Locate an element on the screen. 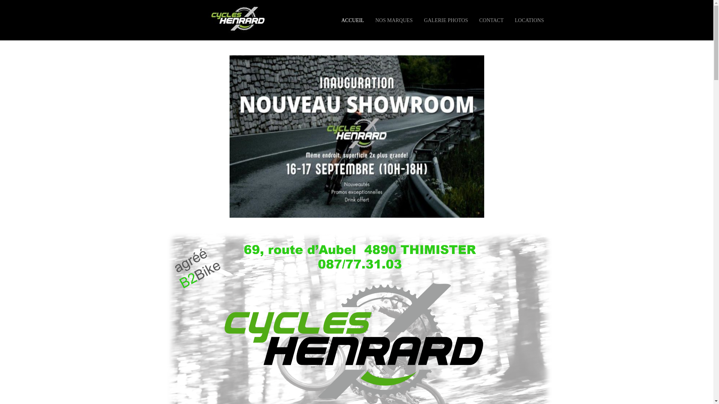  NOS MARQUES is located at coordinates (394, 20).